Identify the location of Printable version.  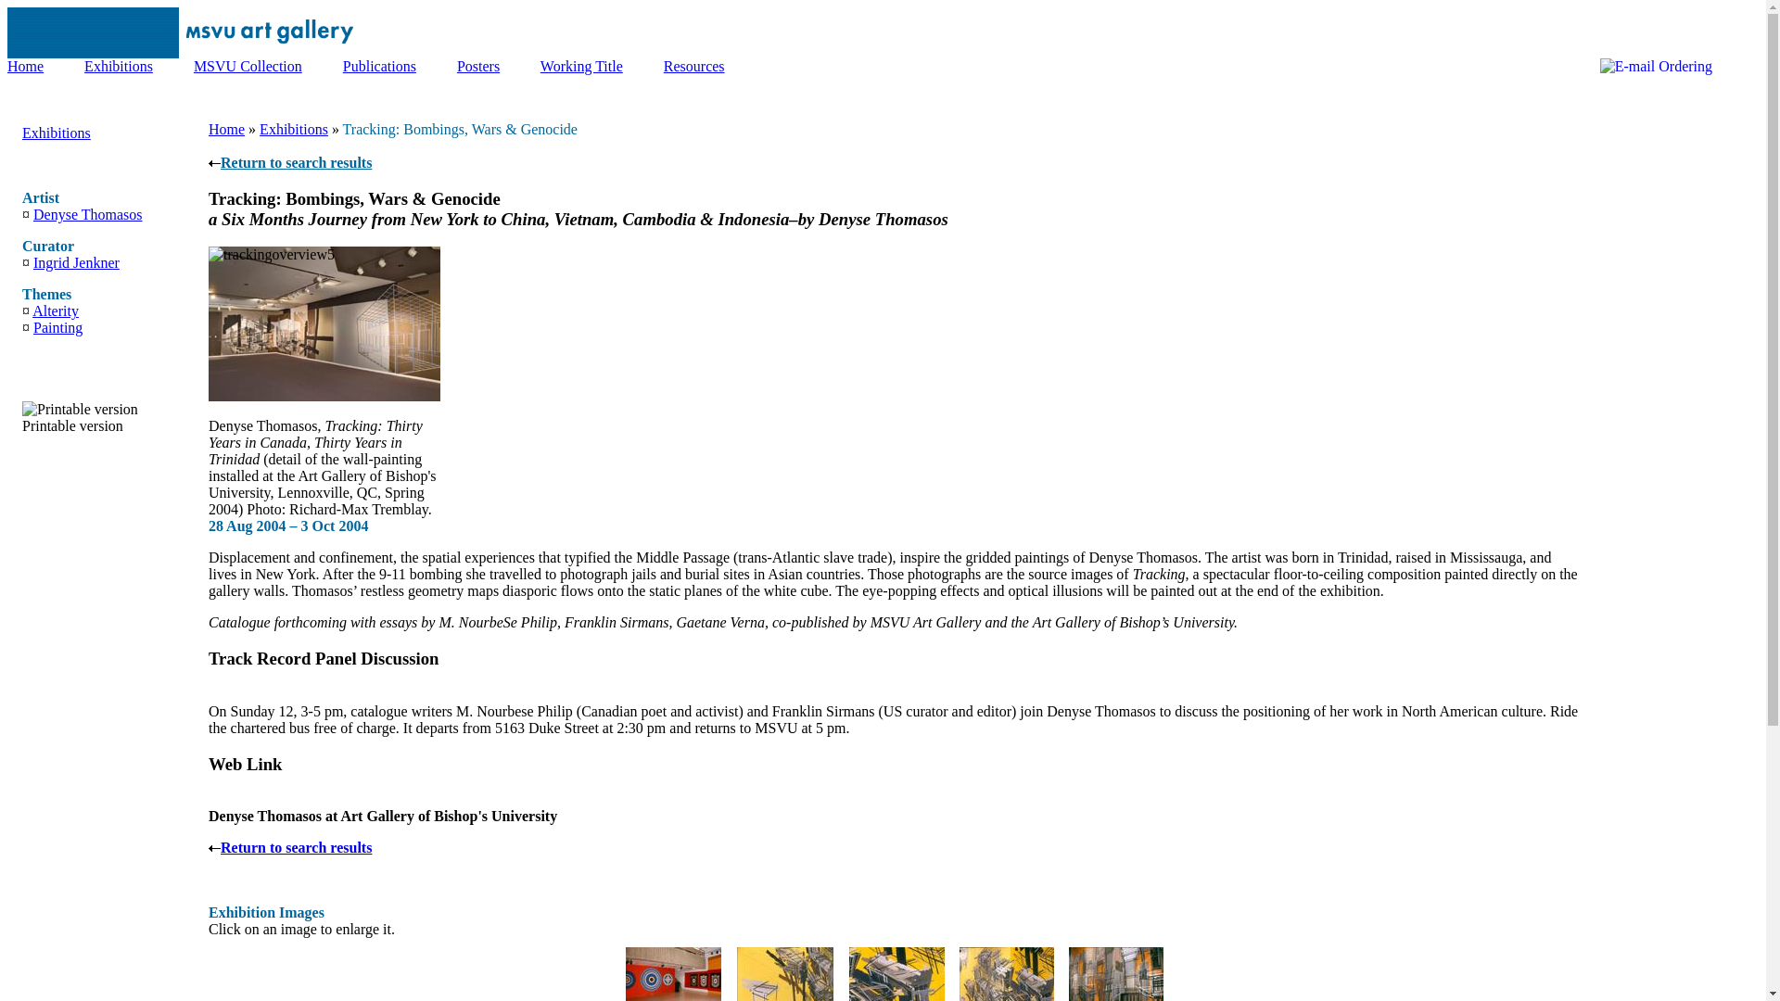
(80, 410).